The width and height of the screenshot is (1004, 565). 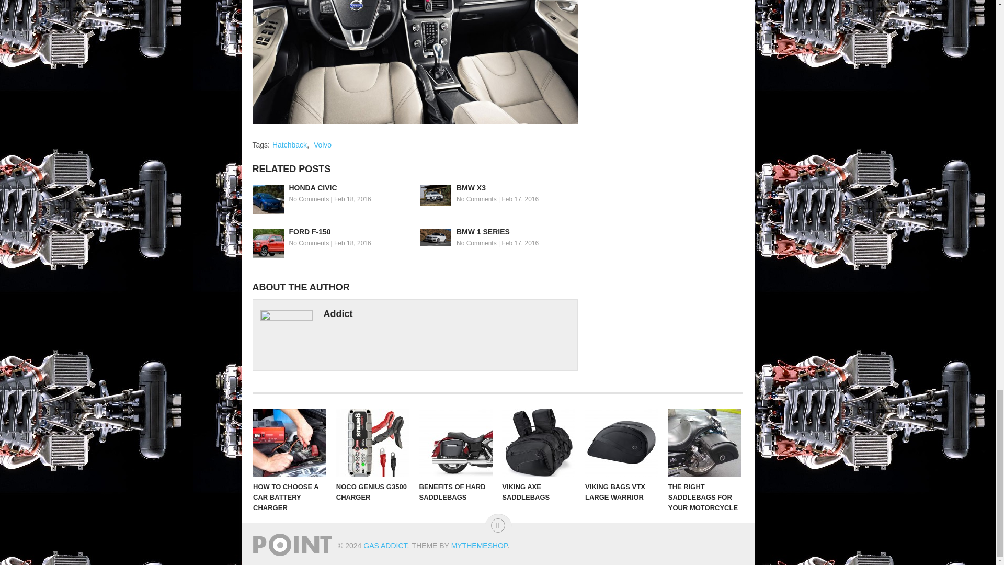 What do you see at coordinates (477, 199) in the screenshot?
I see `No Comments` at bounding box center [477, 199].